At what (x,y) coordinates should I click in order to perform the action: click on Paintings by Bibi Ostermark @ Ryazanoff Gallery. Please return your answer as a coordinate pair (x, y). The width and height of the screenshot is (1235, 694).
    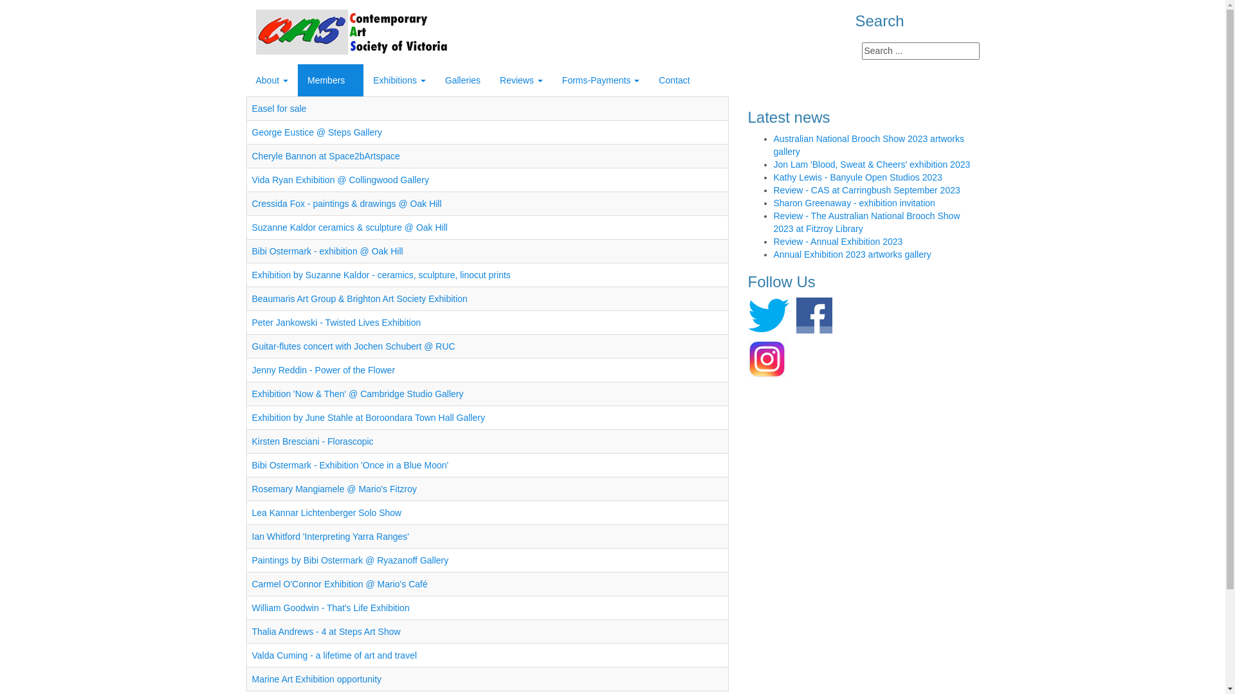
    Looking at the image, I should click on (351, 560).